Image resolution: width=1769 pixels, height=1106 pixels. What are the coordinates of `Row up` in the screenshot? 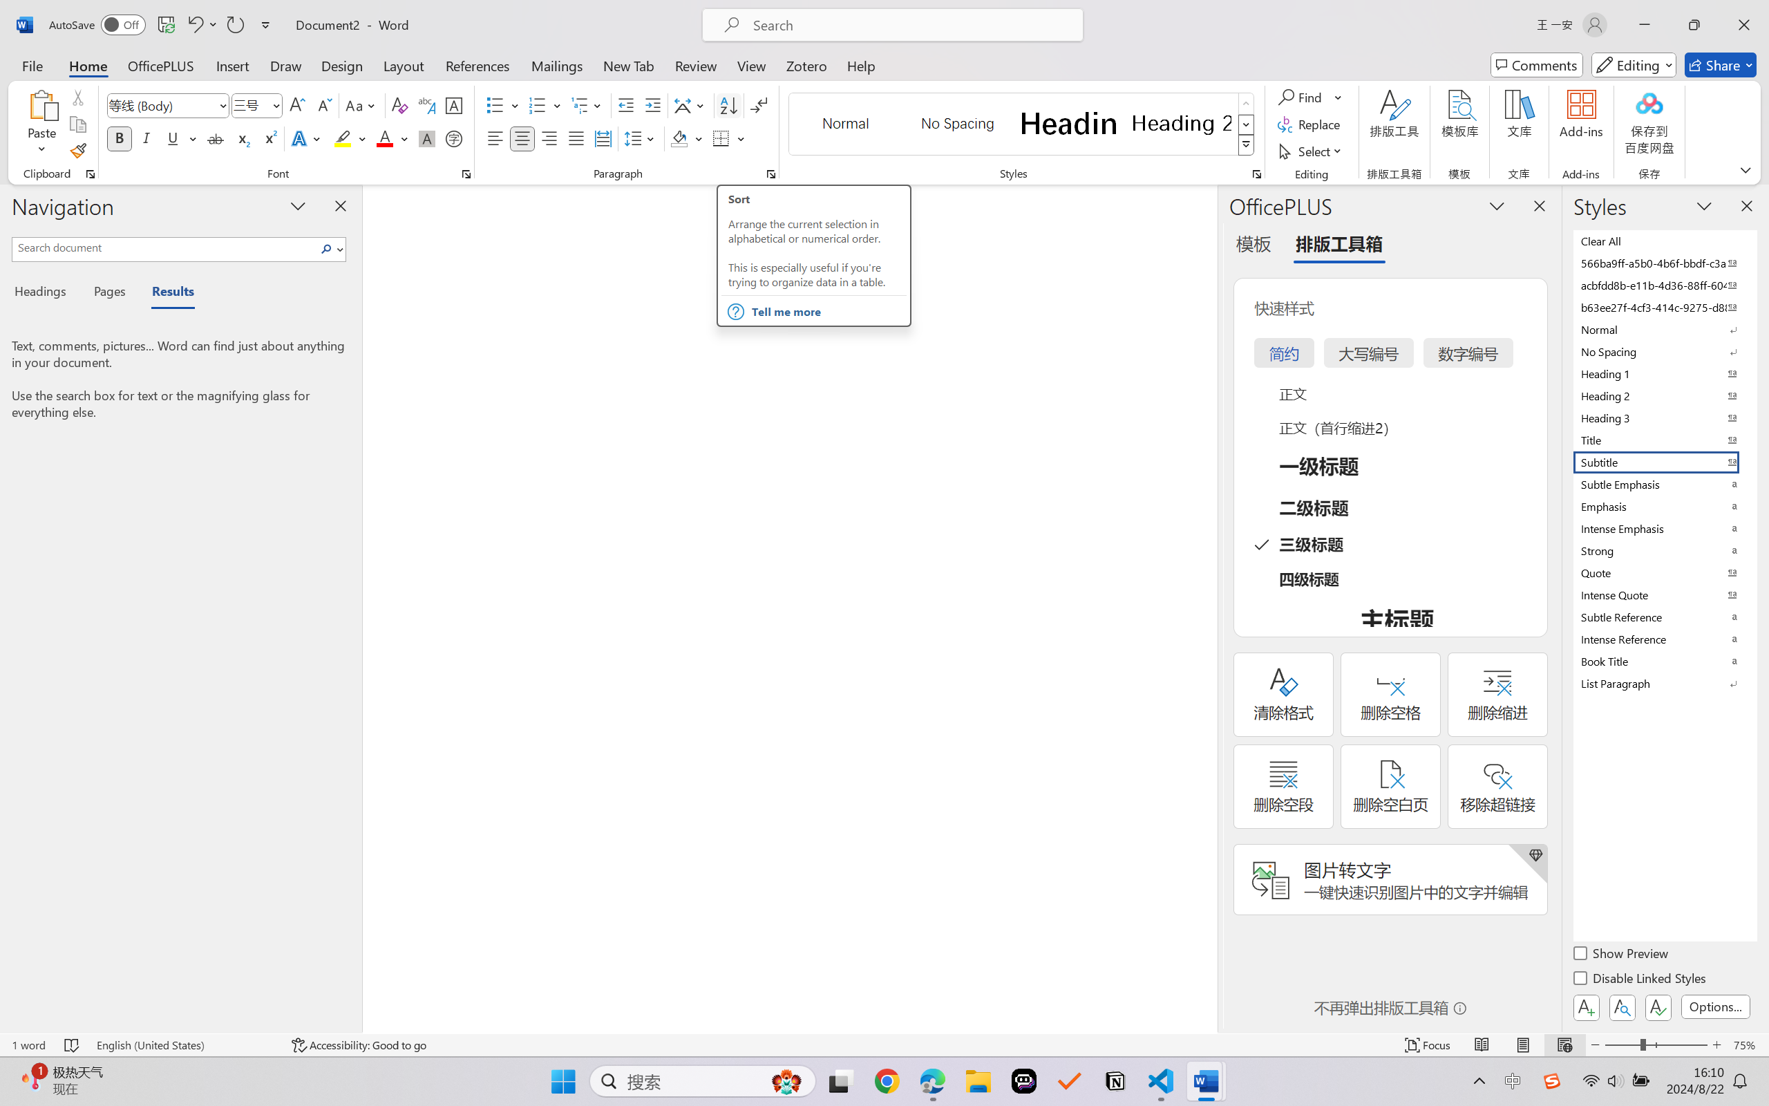 It's located at (1247, 104).